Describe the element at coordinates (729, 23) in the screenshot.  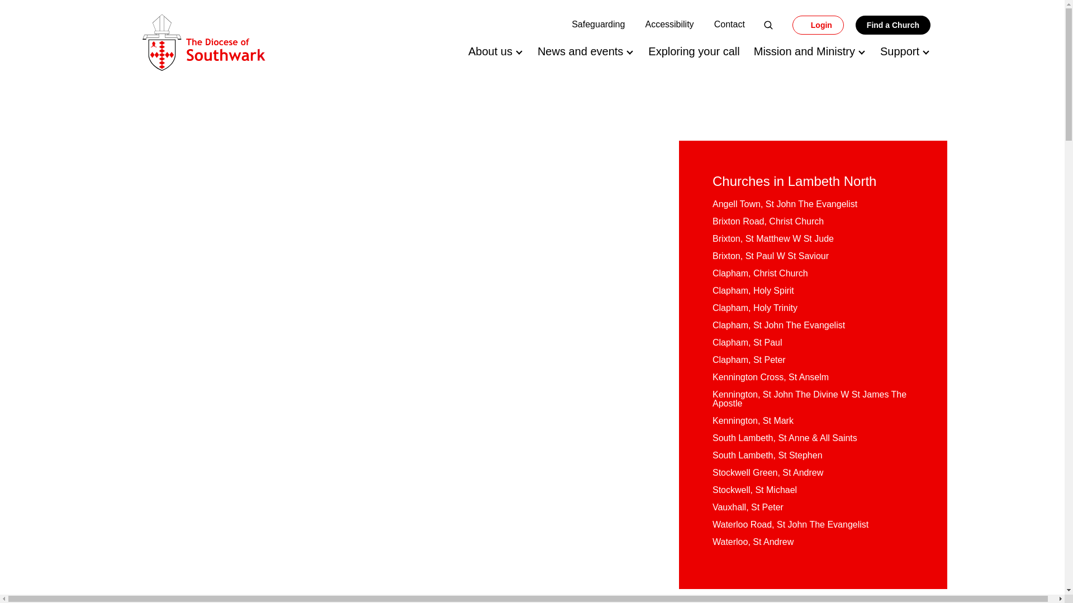
I see `Contact` at that location.